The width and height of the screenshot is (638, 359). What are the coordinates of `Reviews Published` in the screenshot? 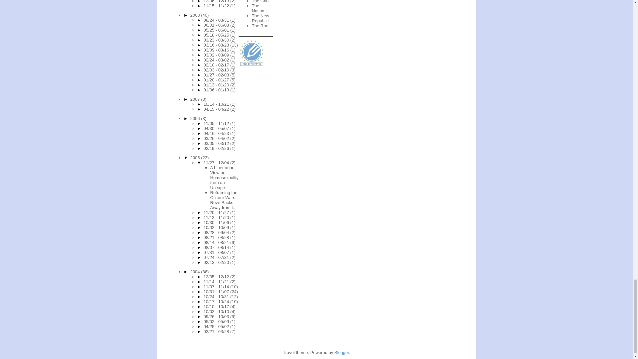 It's located at (252, 53).